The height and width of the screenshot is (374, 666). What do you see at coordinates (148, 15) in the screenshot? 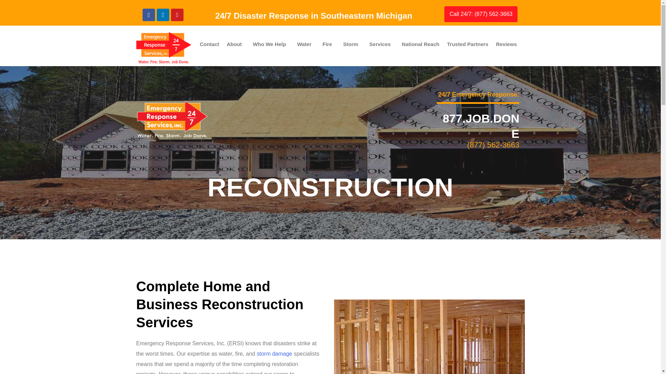
I see `Facebook` at bounding box center [148, 15].